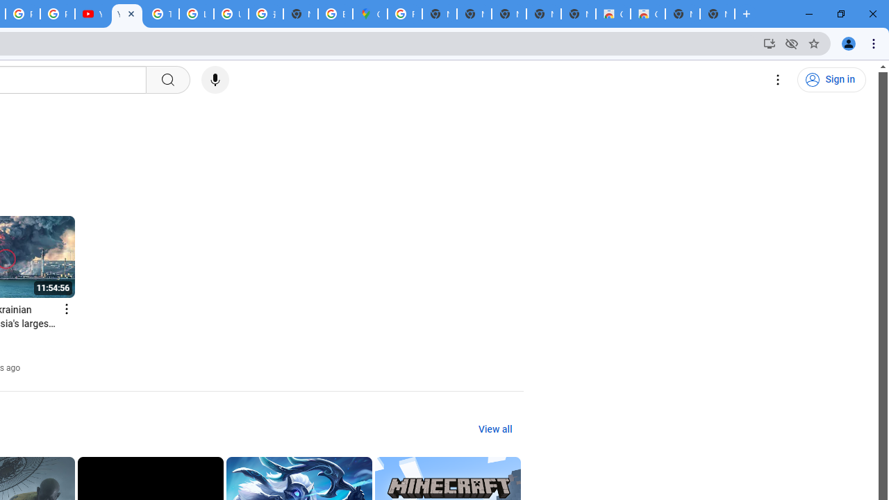 This screenshot has width=889, height=500. Describe the element at coordinates (370, 14) in the screenshot. I see `Google Maps` at that location.